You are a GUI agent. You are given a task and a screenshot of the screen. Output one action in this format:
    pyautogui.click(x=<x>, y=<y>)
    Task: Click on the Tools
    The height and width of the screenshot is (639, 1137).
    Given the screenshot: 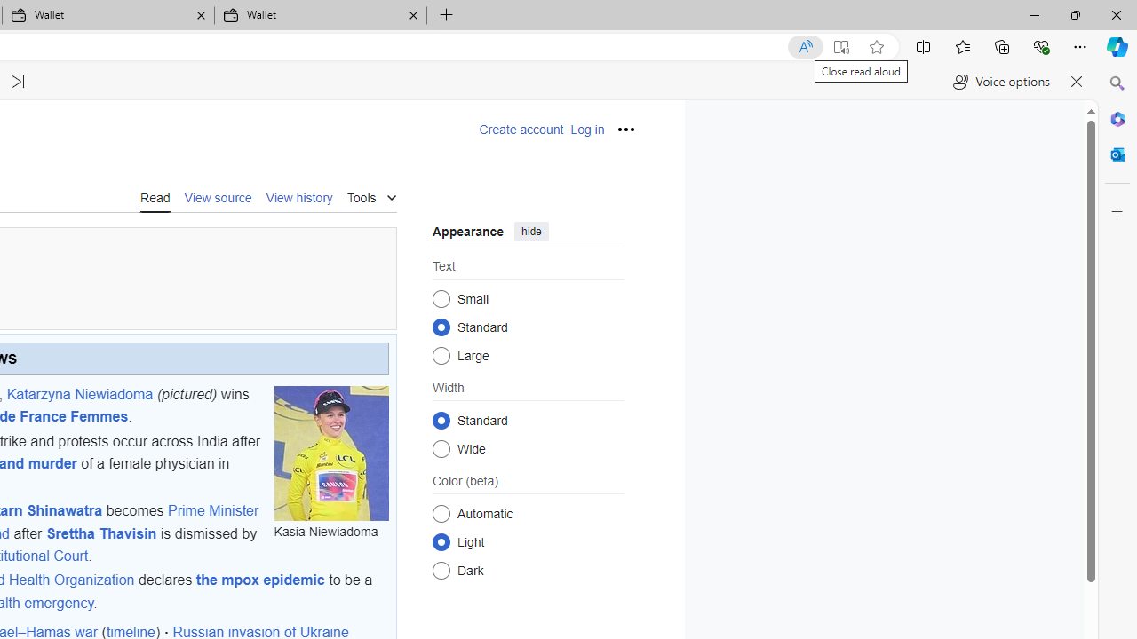 What is the action you would take?
    pyautogui.click(x=371, y=195)
    